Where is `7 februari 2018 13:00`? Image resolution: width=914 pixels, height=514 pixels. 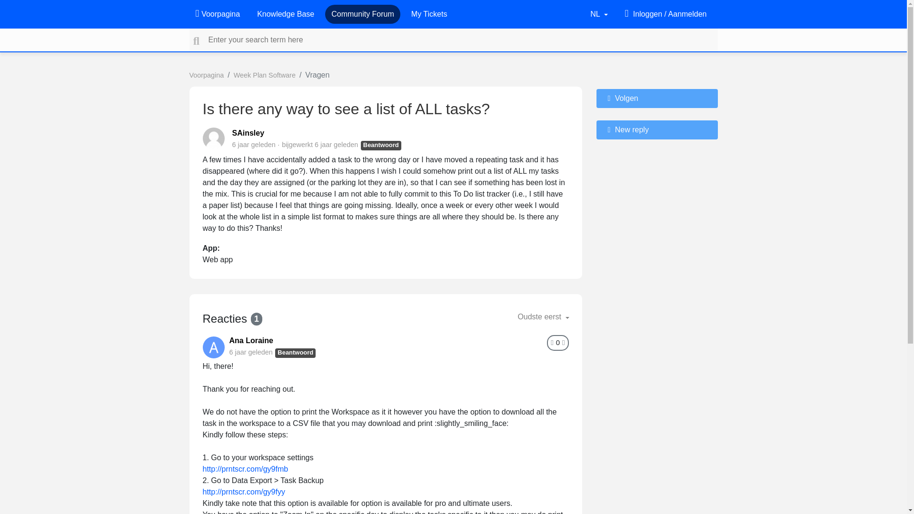
7 februari 2018 13:00 is located at coordinates (250, 352).